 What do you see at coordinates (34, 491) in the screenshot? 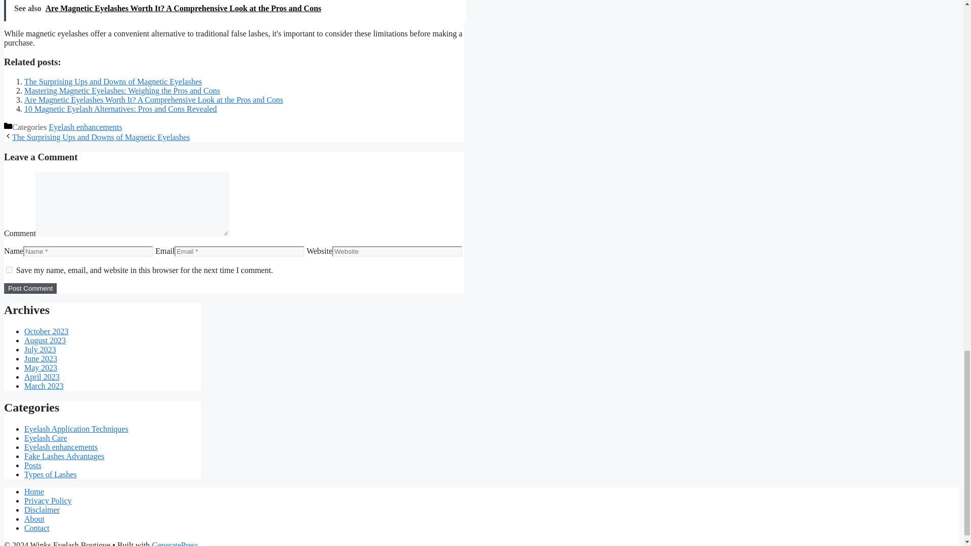
I see `Home` at bounding box center [34, 491].